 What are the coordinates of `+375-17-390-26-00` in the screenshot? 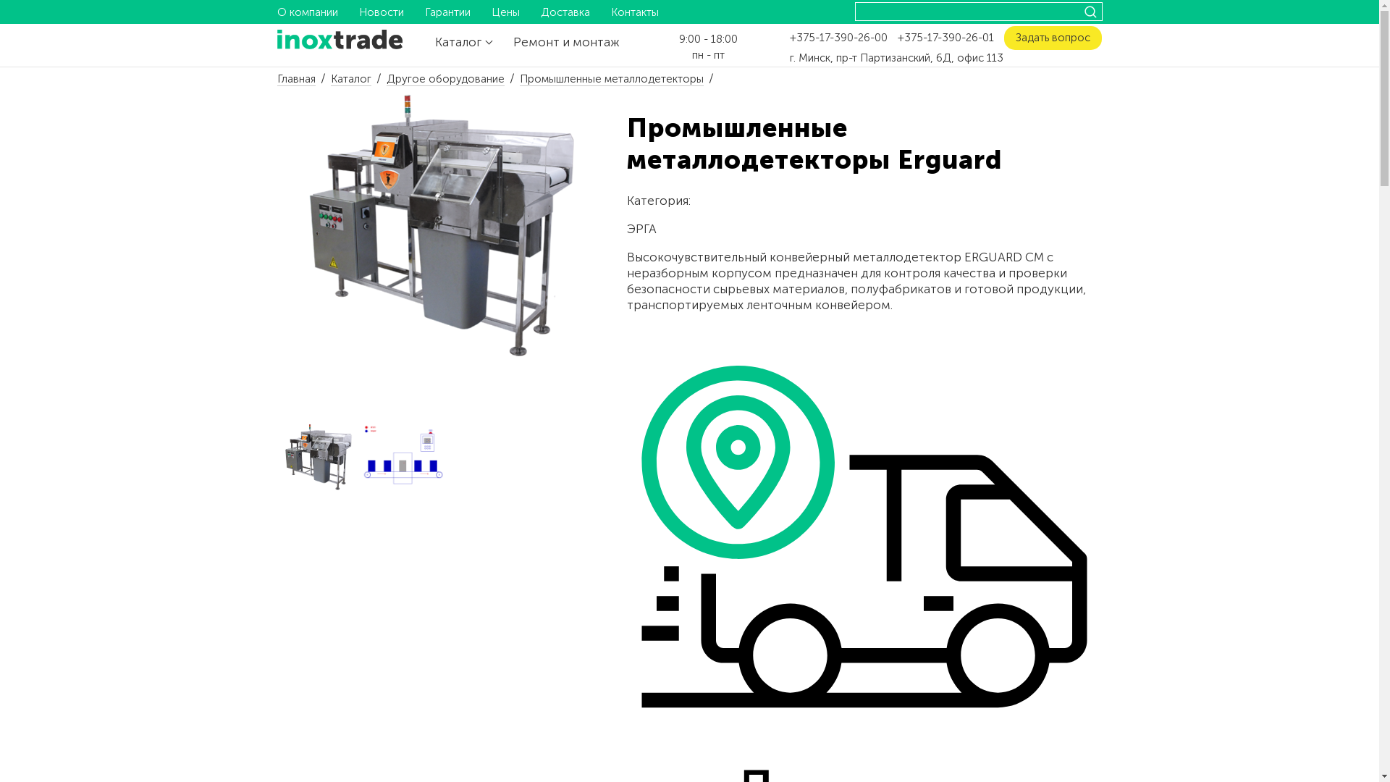 It's located at (838, 38).